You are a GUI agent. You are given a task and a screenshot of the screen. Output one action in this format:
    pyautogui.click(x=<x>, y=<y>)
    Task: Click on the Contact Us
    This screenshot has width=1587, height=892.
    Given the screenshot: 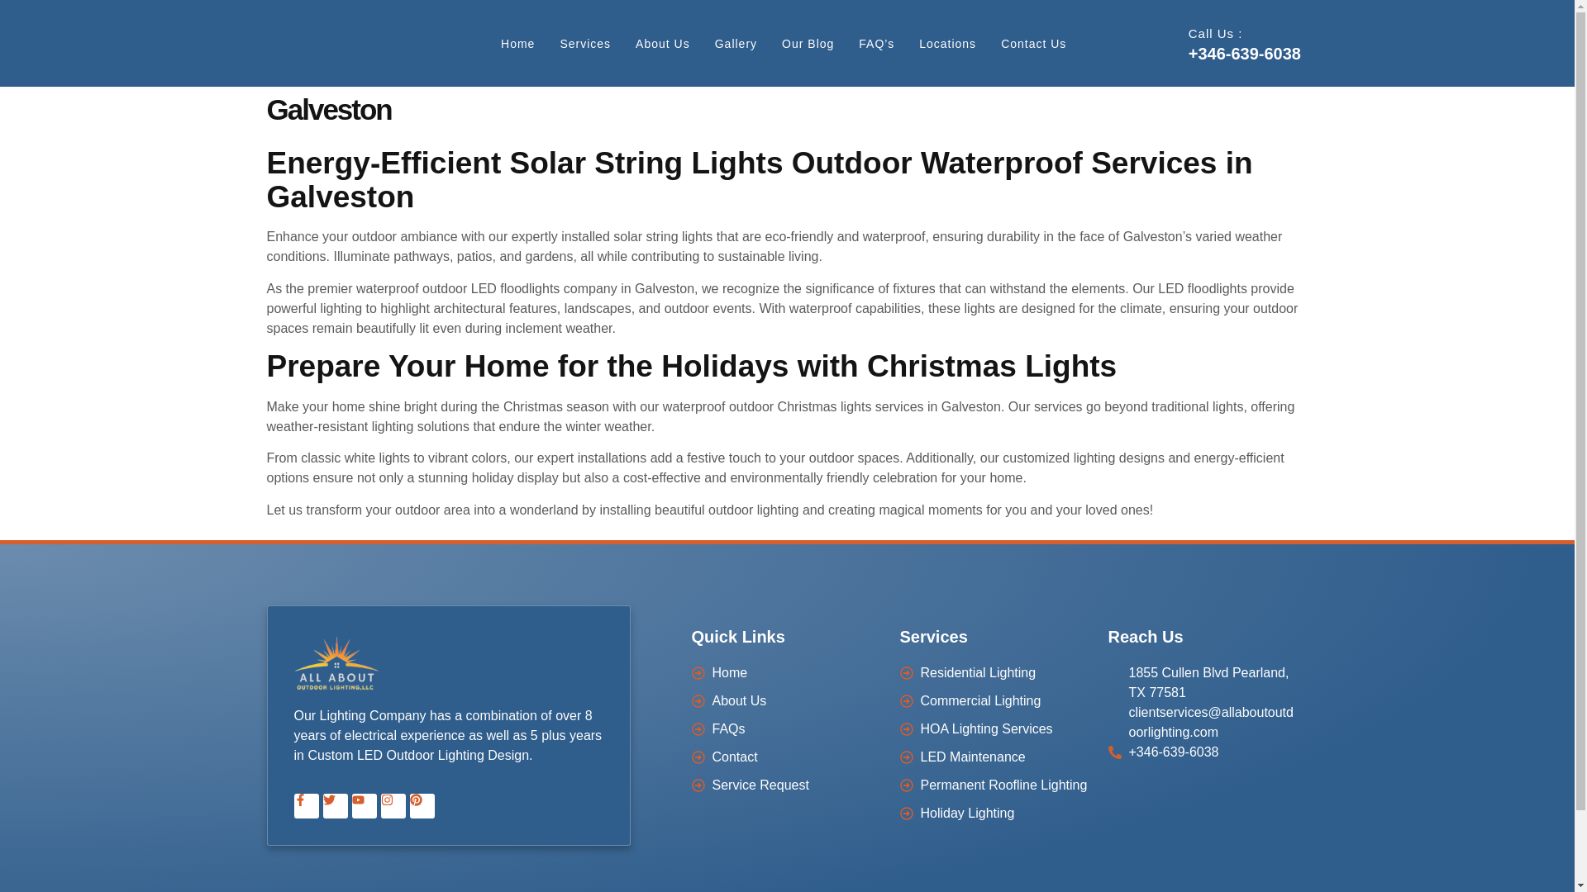 What is the action you would take?
    pyautogui.click(x=1033, y=43)
    